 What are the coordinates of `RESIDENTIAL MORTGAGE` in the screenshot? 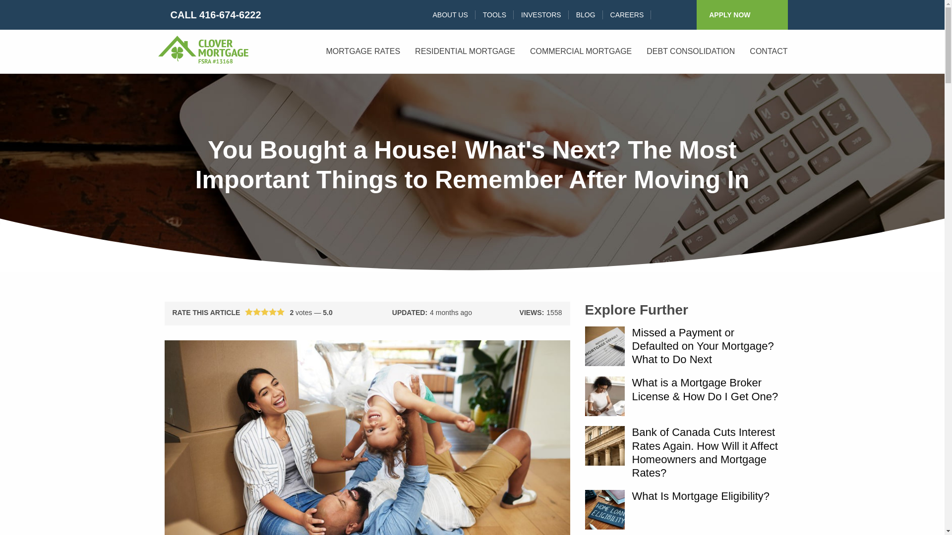 It's located at (465, 51).